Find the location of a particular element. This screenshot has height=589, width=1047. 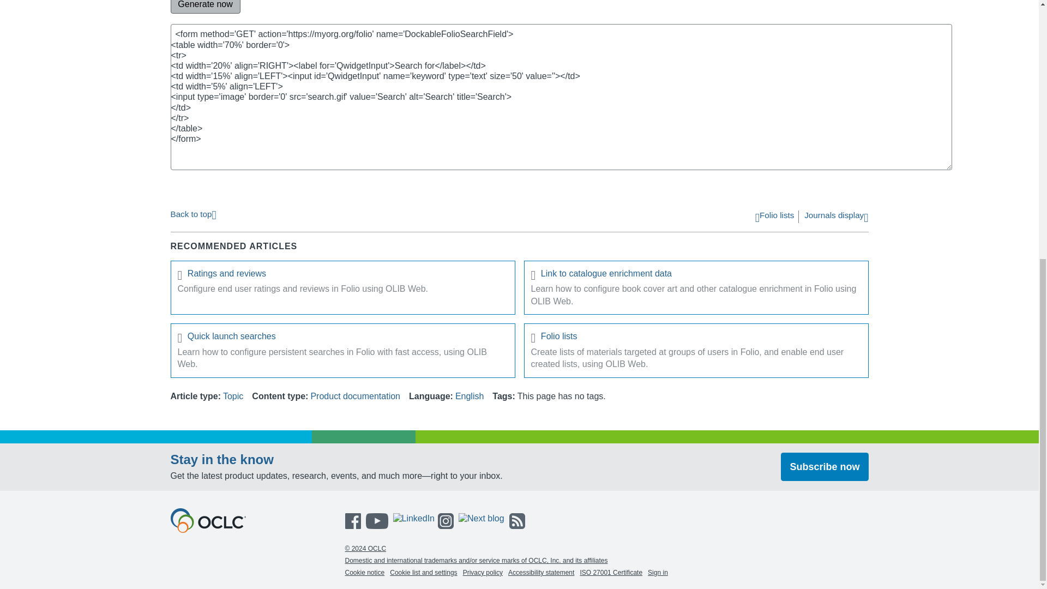

Link to catalogue enrichment data is located at coordinates (696, 275).